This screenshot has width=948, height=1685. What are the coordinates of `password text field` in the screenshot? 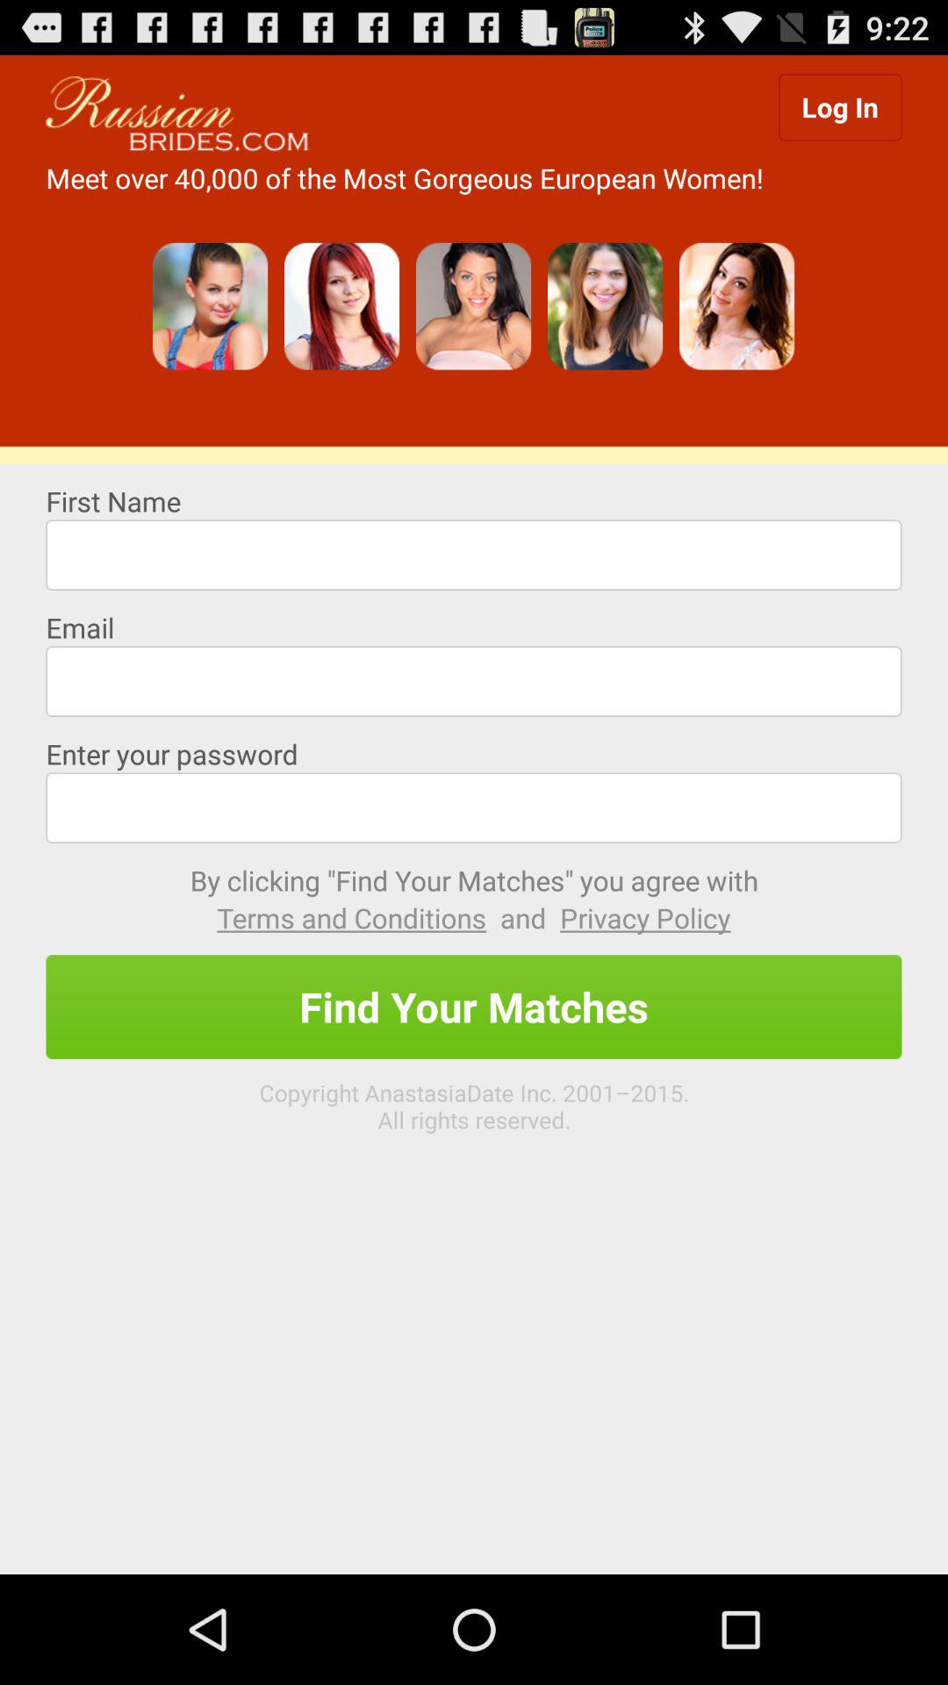 It's located at (474, 807).